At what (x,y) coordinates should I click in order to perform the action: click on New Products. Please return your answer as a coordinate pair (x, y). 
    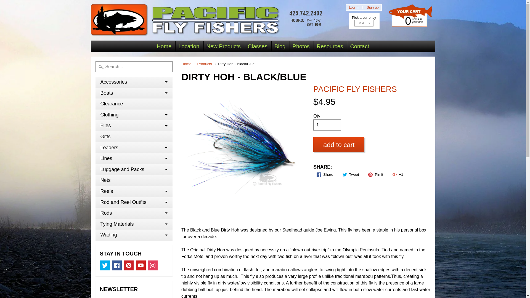
    Looking at the image, I should click on (224, 46).